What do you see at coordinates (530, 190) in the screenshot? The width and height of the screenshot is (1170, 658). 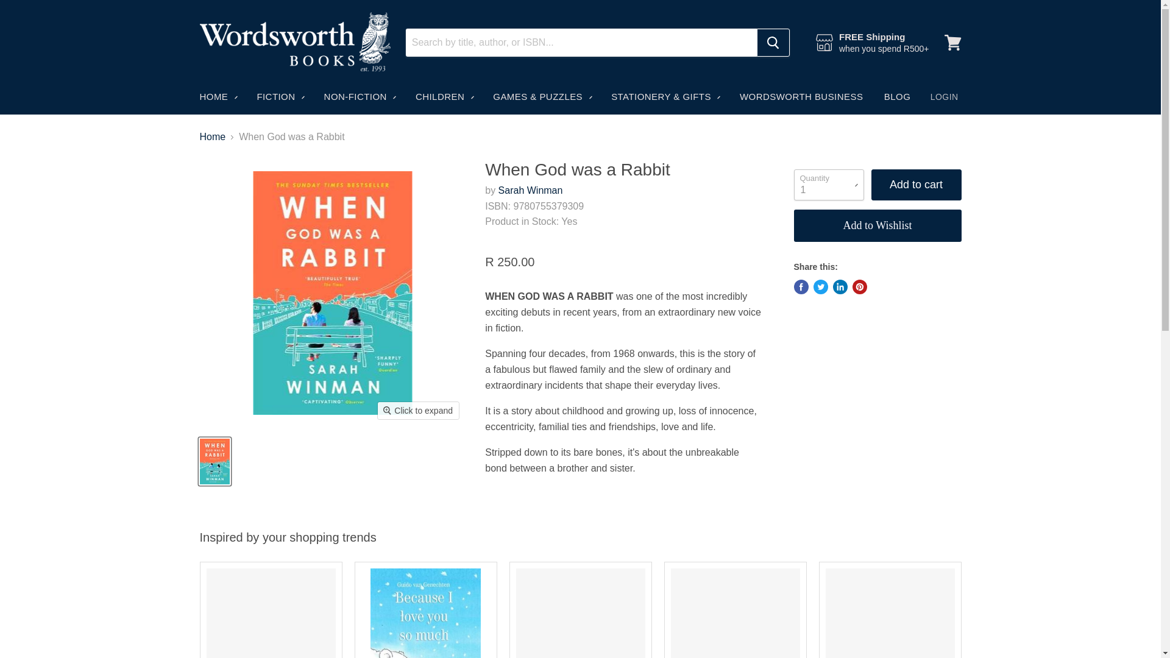 I see `Sarah Winman` at bounding box center [530, 190].